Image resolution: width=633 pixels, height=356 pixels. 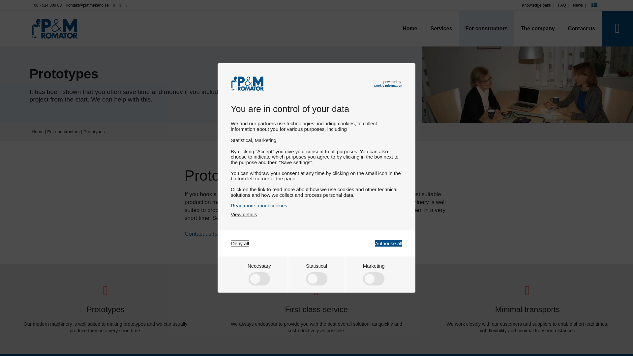 What do you see at coordinates (240, 243) in the screenshot?
I see `Deny all` at bounding box center [240, 243].